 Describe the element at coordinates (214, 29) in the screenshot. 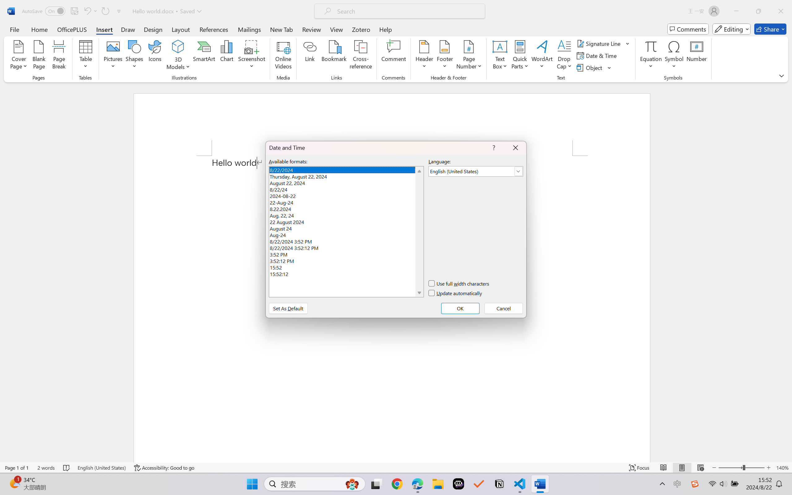

I see `References` at that location.